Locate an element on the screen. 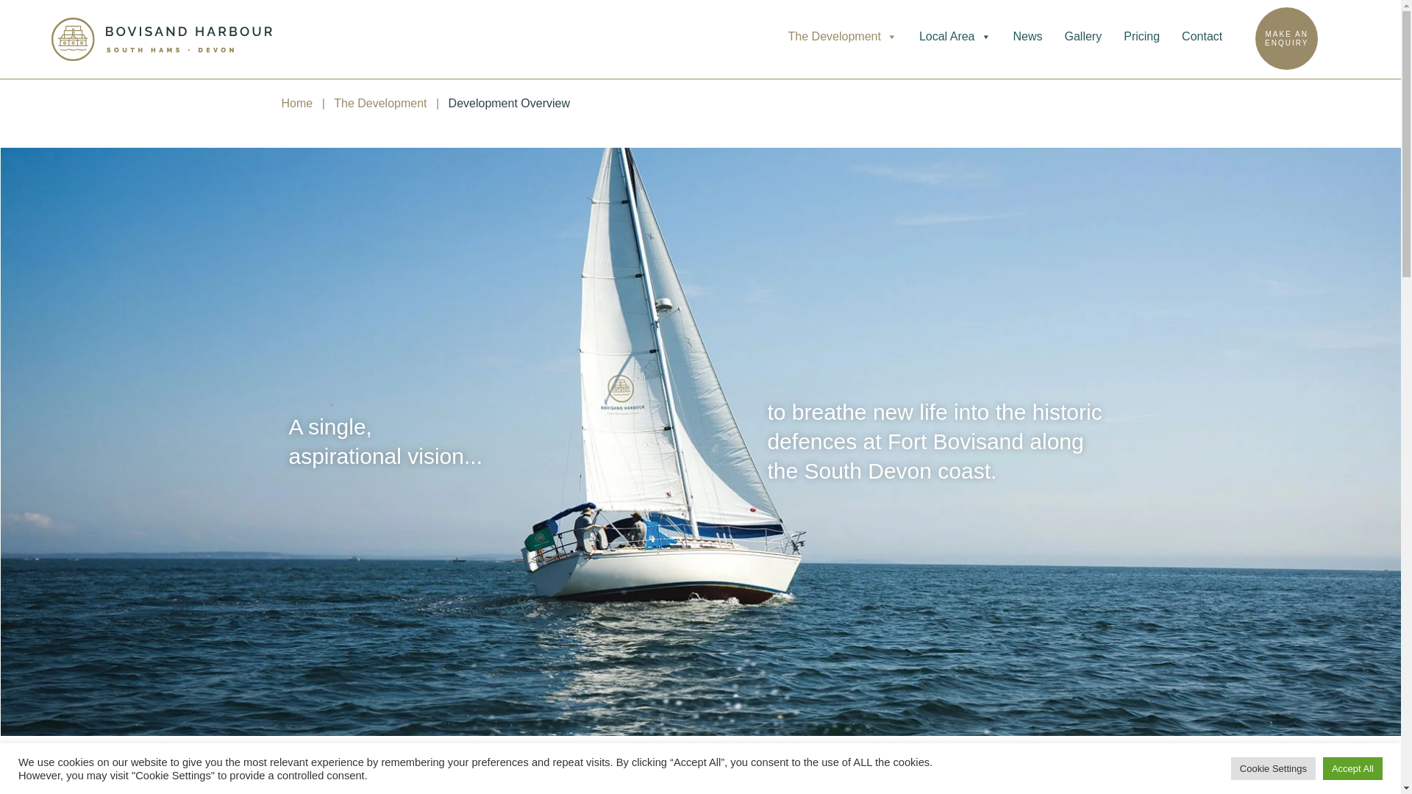  Local Area is located at coordinates (1286, 38).